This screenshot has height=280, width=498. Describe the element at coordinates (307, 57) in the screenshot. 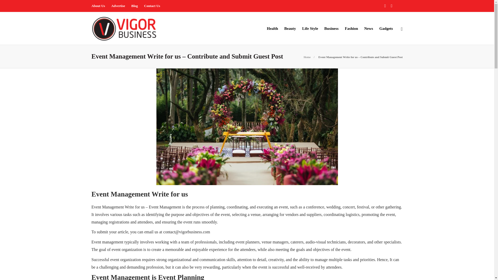

I see `Home` at that location.